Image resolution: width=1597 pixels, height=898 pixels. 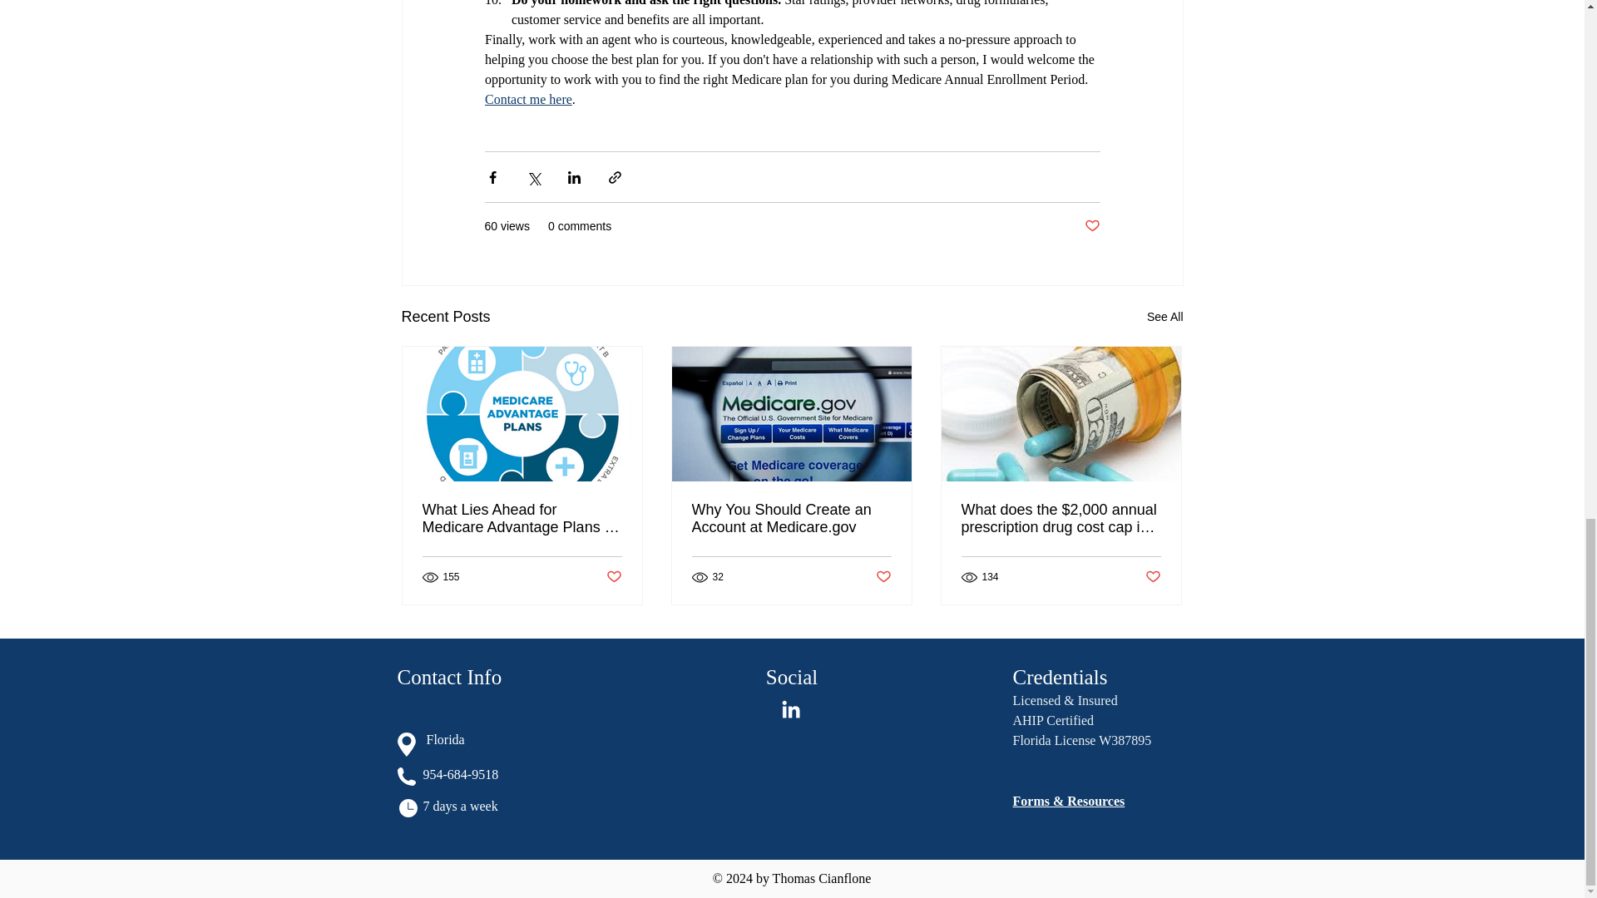 What do you see at coordinates (522, 518) in the screenshot?
I see `What Lies Ahead for Medicare Advantage Plans in 2025?` at bounding box center [522, 518].